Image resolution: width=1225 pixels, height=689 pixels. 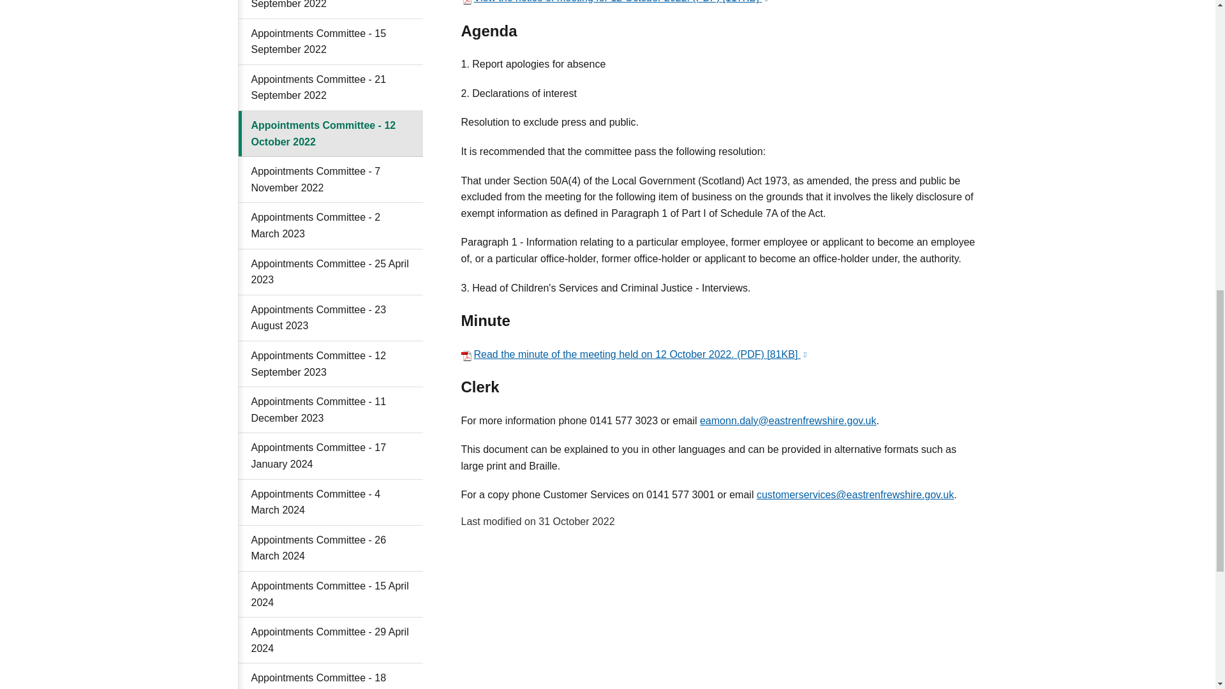 What do you see at coordinates (330, 364) in the screenshot?
I see `Appointments Committee - 12 September 2023` at bounding box center [330, 364].